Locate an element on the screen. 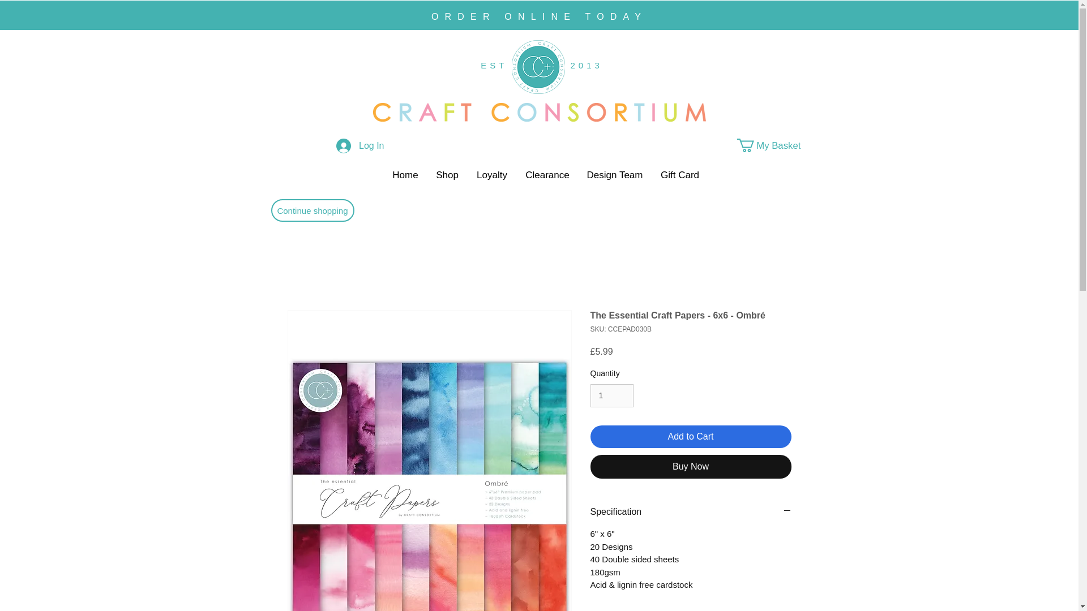 This screenshot has width=1087, height=611. Loyalty is located at coordinates (492, 175).